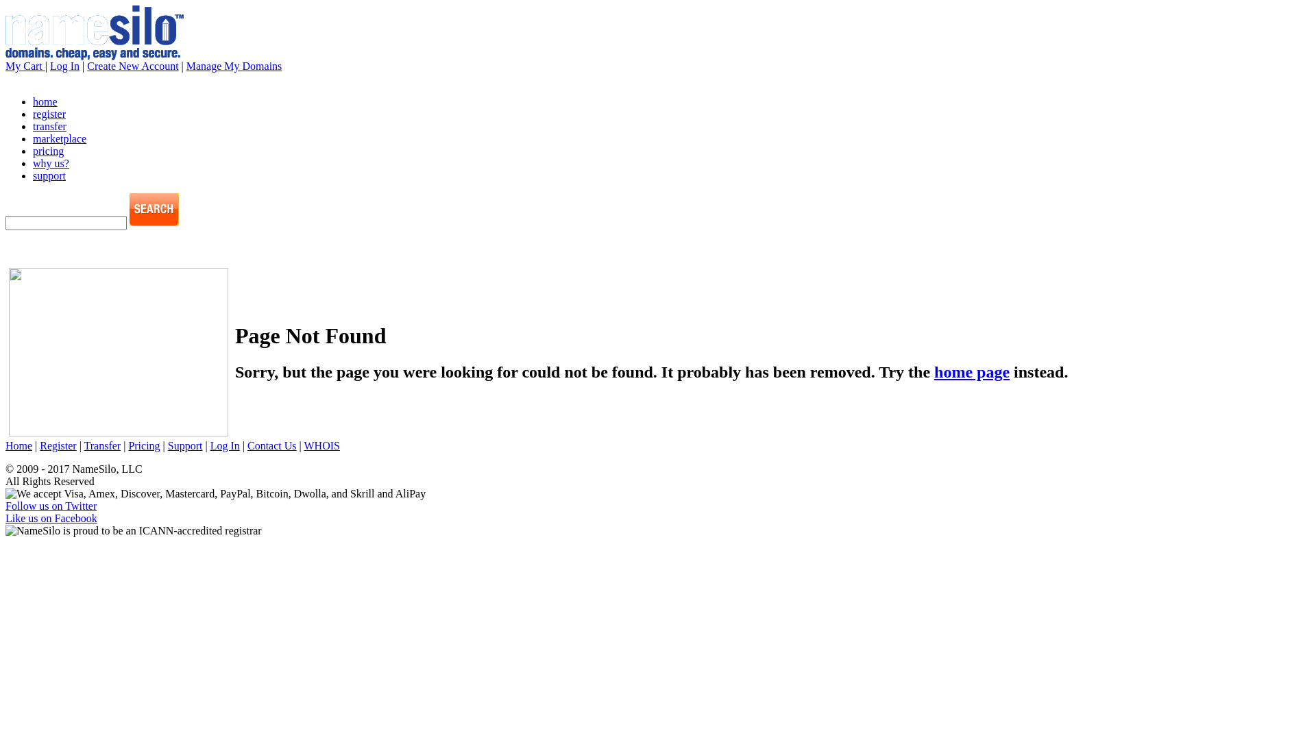 This screenshot has width=1316, height=740. Describe the element at coordinates (51, 163) in the screenshot. I see `why us?` at that location.